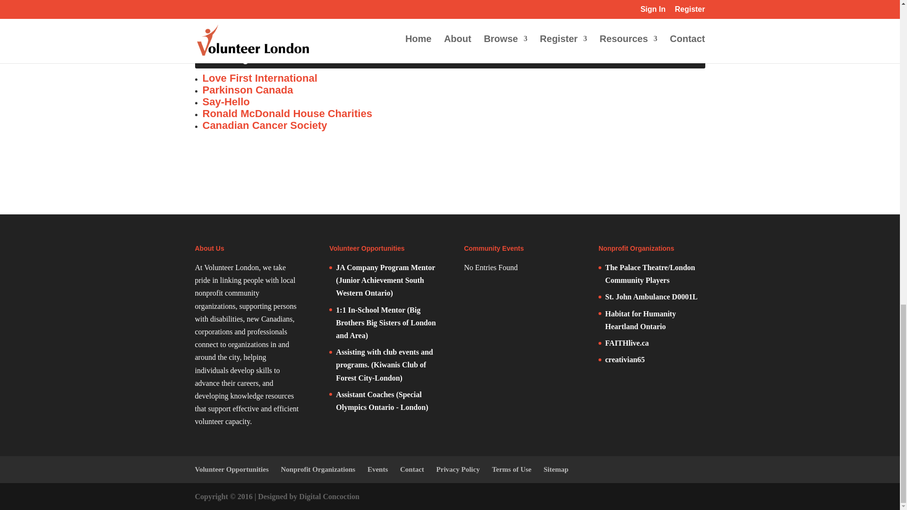  Describe the element at coordinates (287, 113) in the screenshot. I see `Ronald McDonald House Charities` at that location.